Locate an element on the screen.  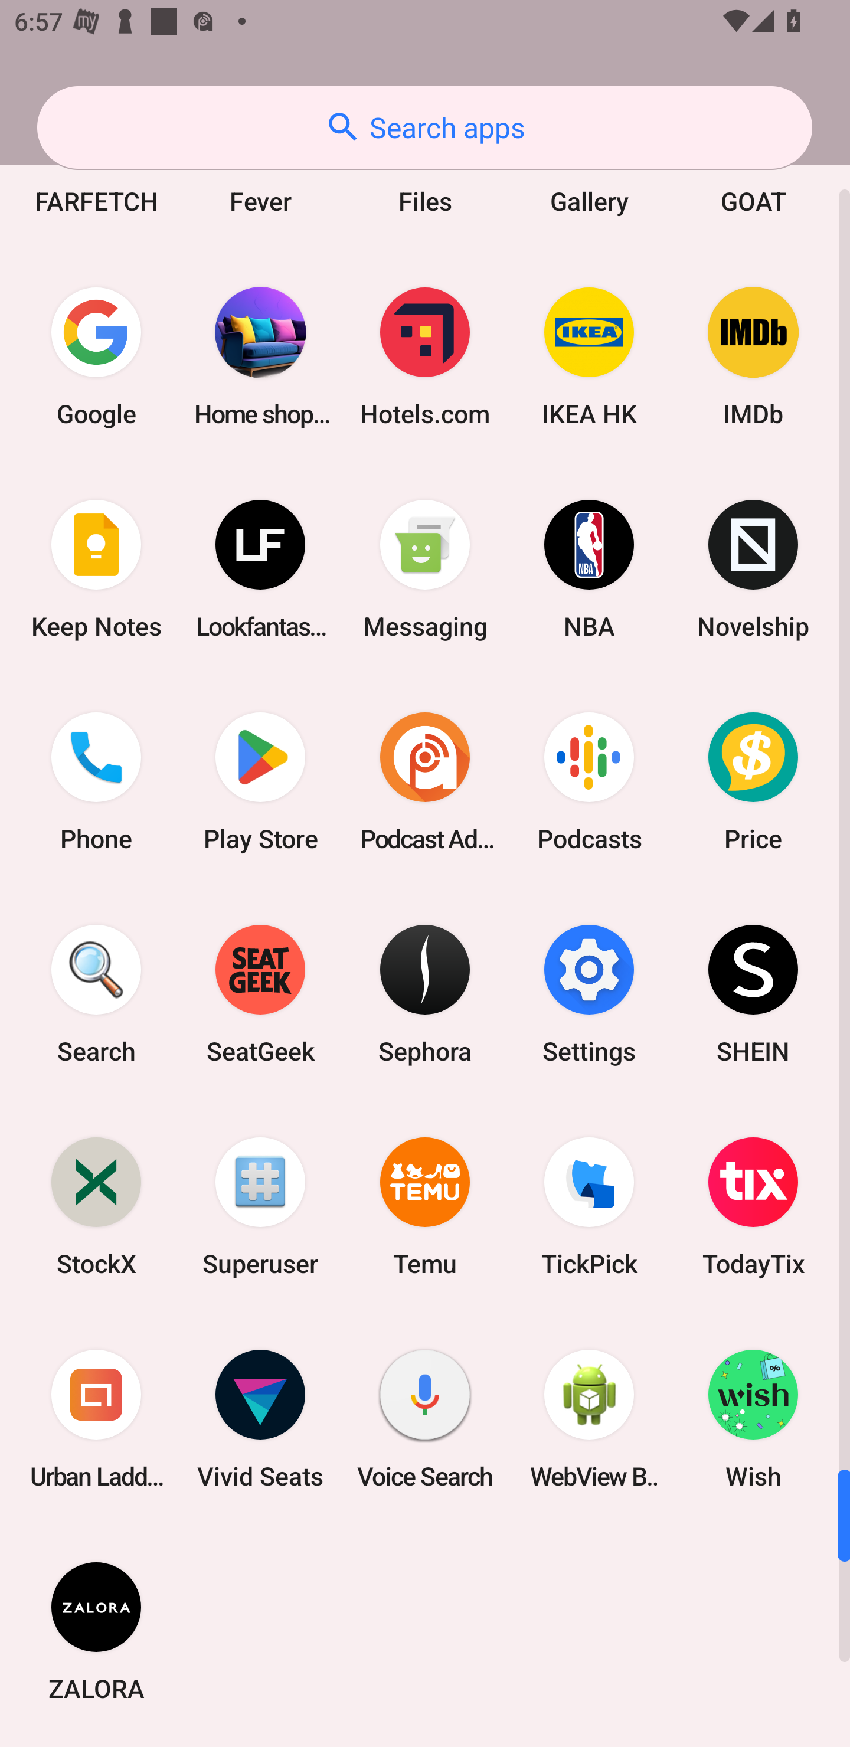
SeatGeek is located at coordinates (260, 994).